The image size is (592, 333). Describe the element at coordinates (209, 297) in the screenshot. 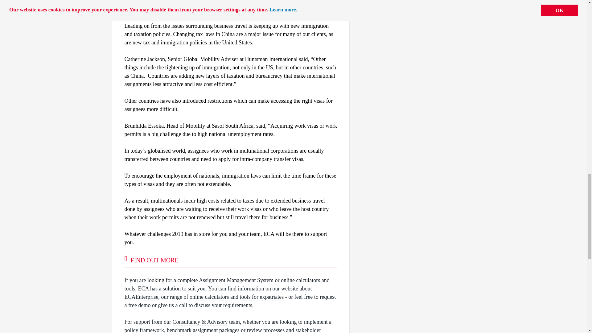

I see `online calculators` at that location.